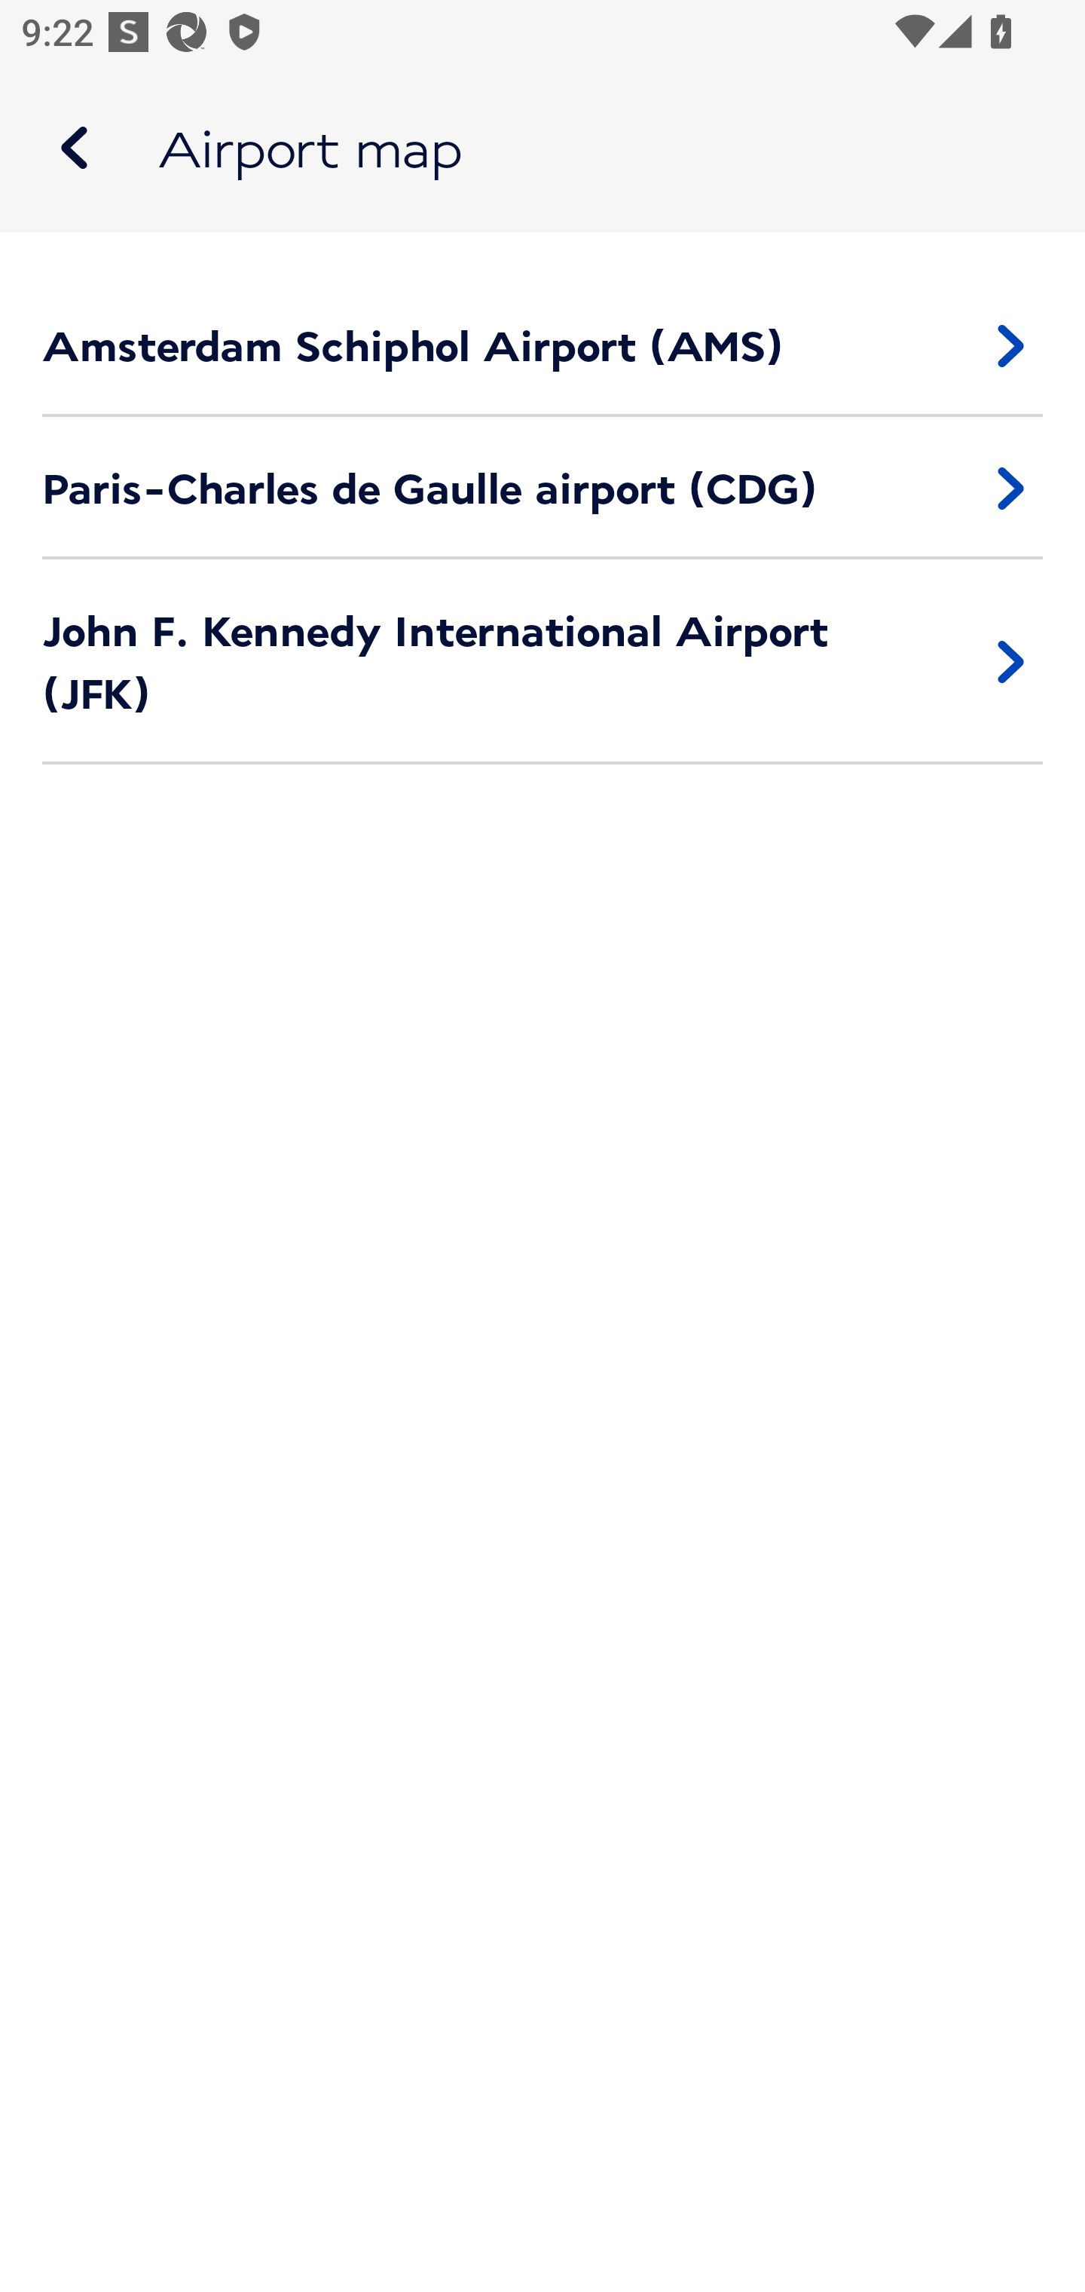 Image resolution: width=1085 pixels, height=2292 pixels. Describe the element at coordinates (542, 488) in the screenshot. I see `Paris-Charles de Gaulle airport (CDG)` at that location.